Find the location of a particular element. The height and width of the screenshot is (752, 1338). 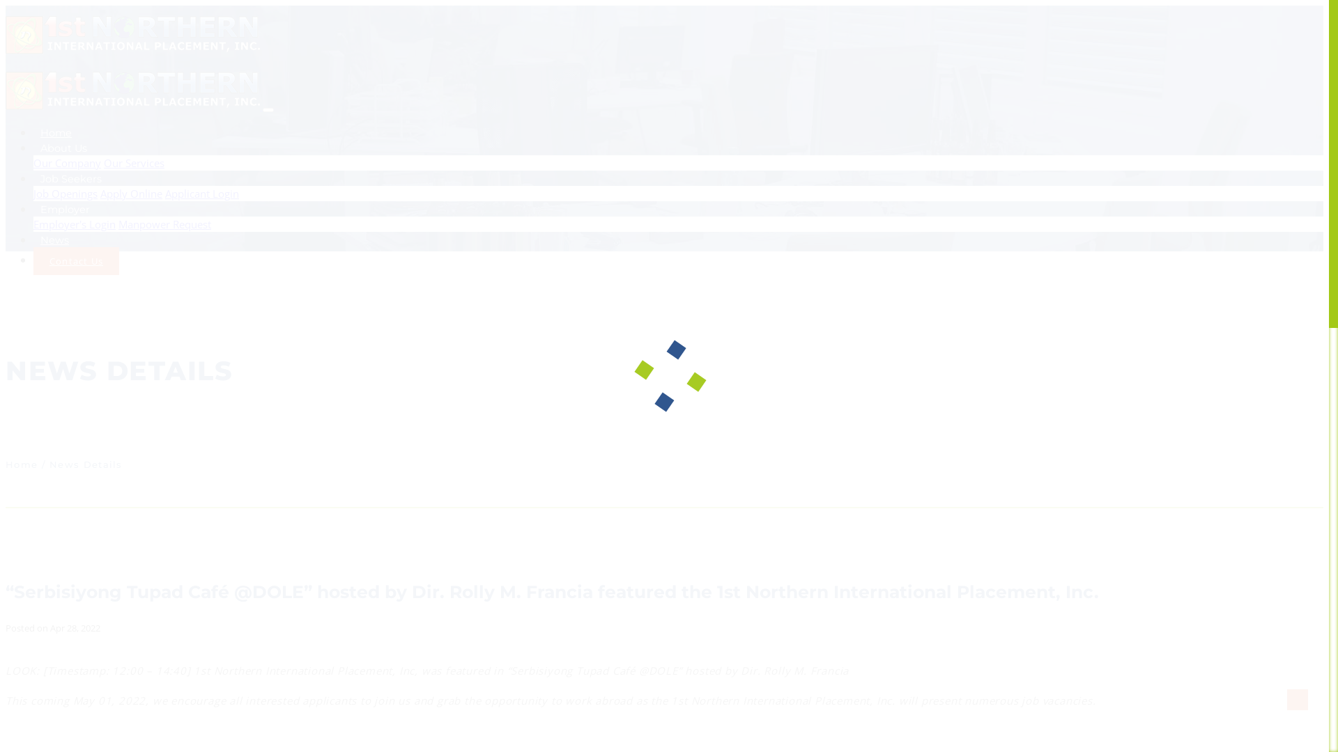

Apply Online is located at coordinates (131, 194).